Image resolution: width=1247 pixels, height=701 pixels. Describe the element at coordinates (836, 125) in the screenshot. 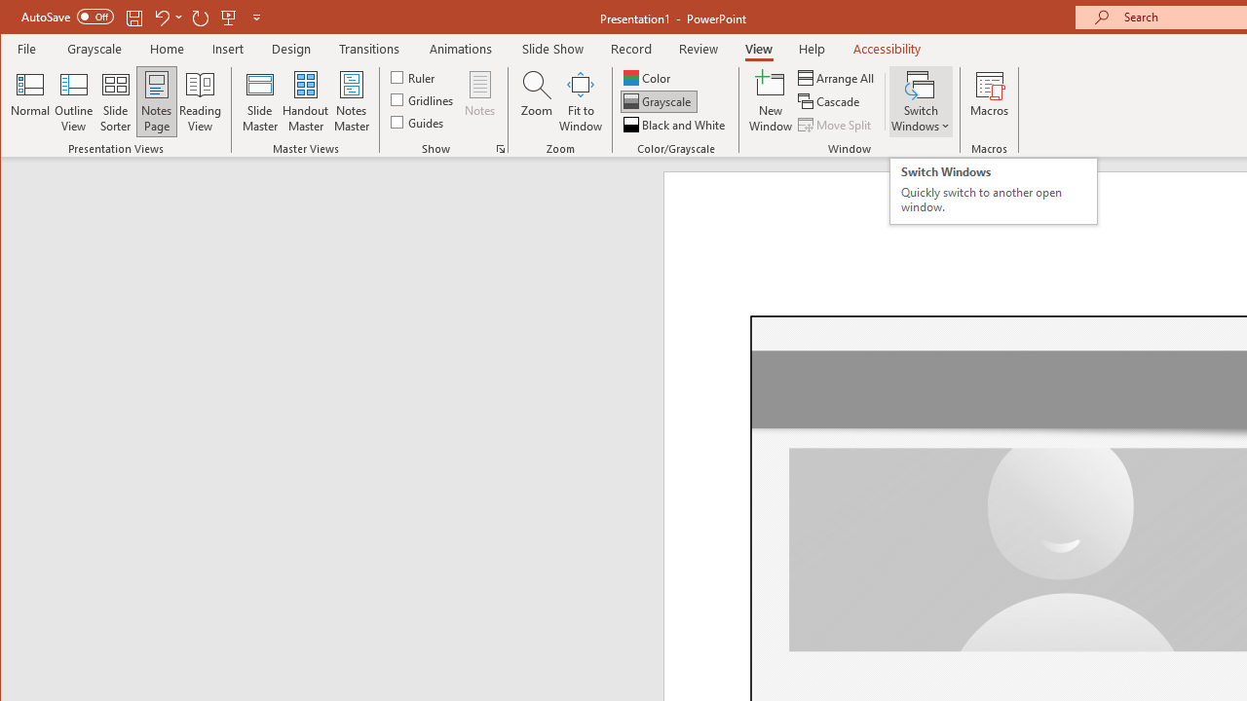

I see `Slide Master` at that location.